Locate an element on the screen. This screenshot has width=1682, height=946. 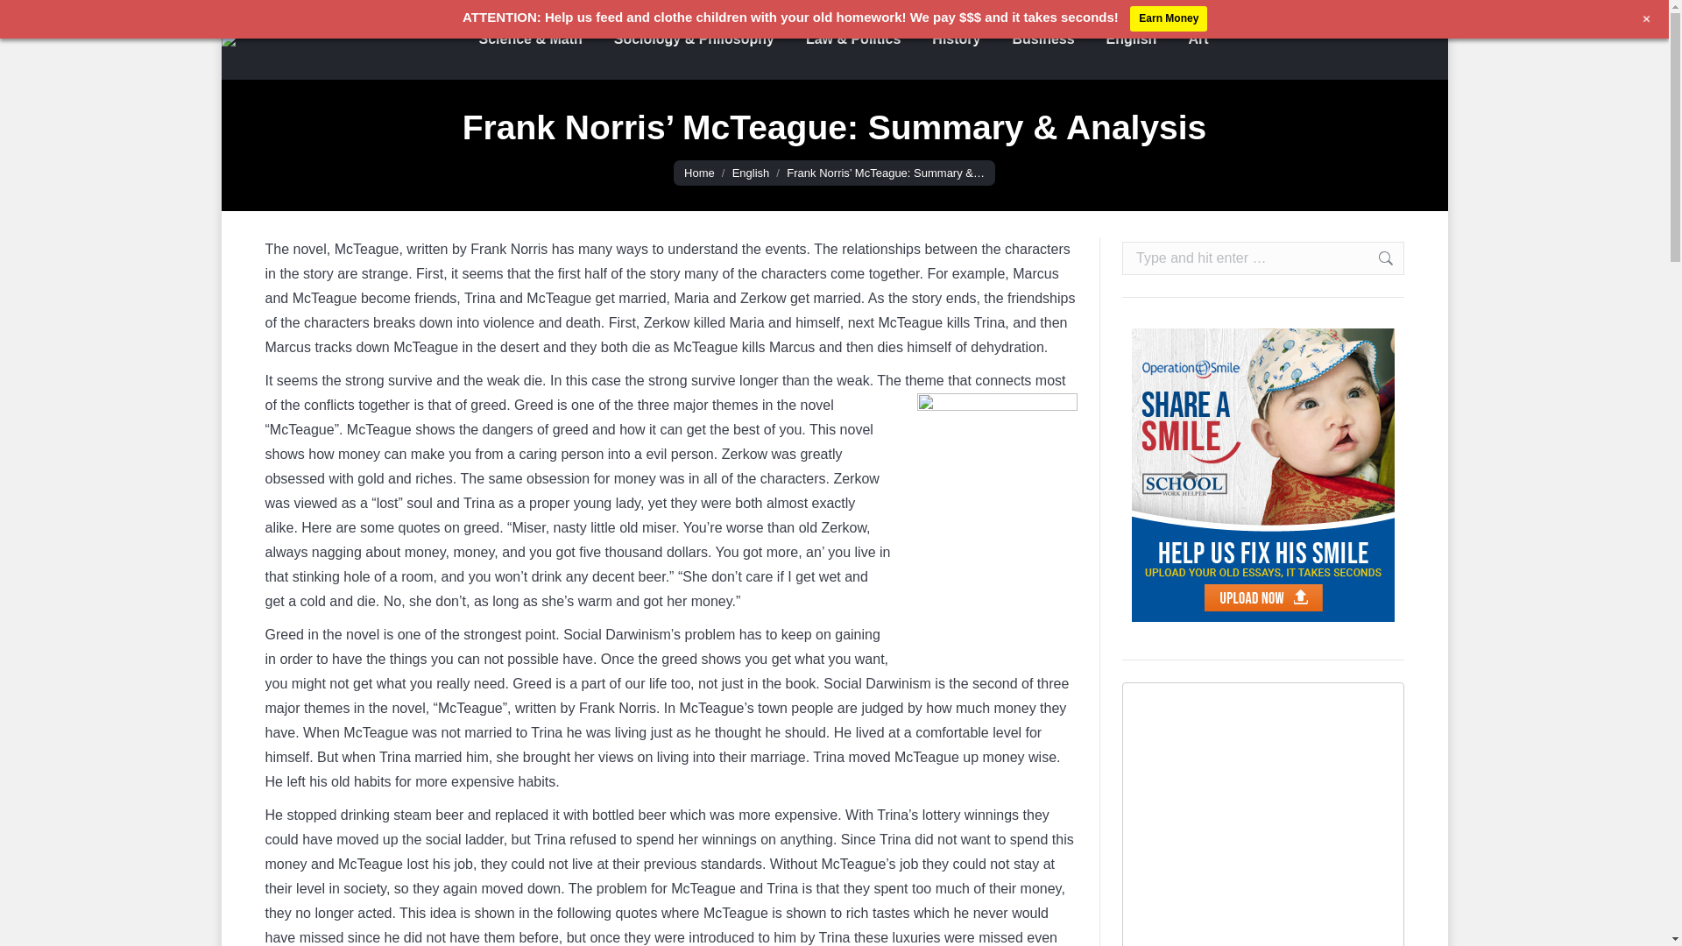
Home is located at coordinates (699, 173).